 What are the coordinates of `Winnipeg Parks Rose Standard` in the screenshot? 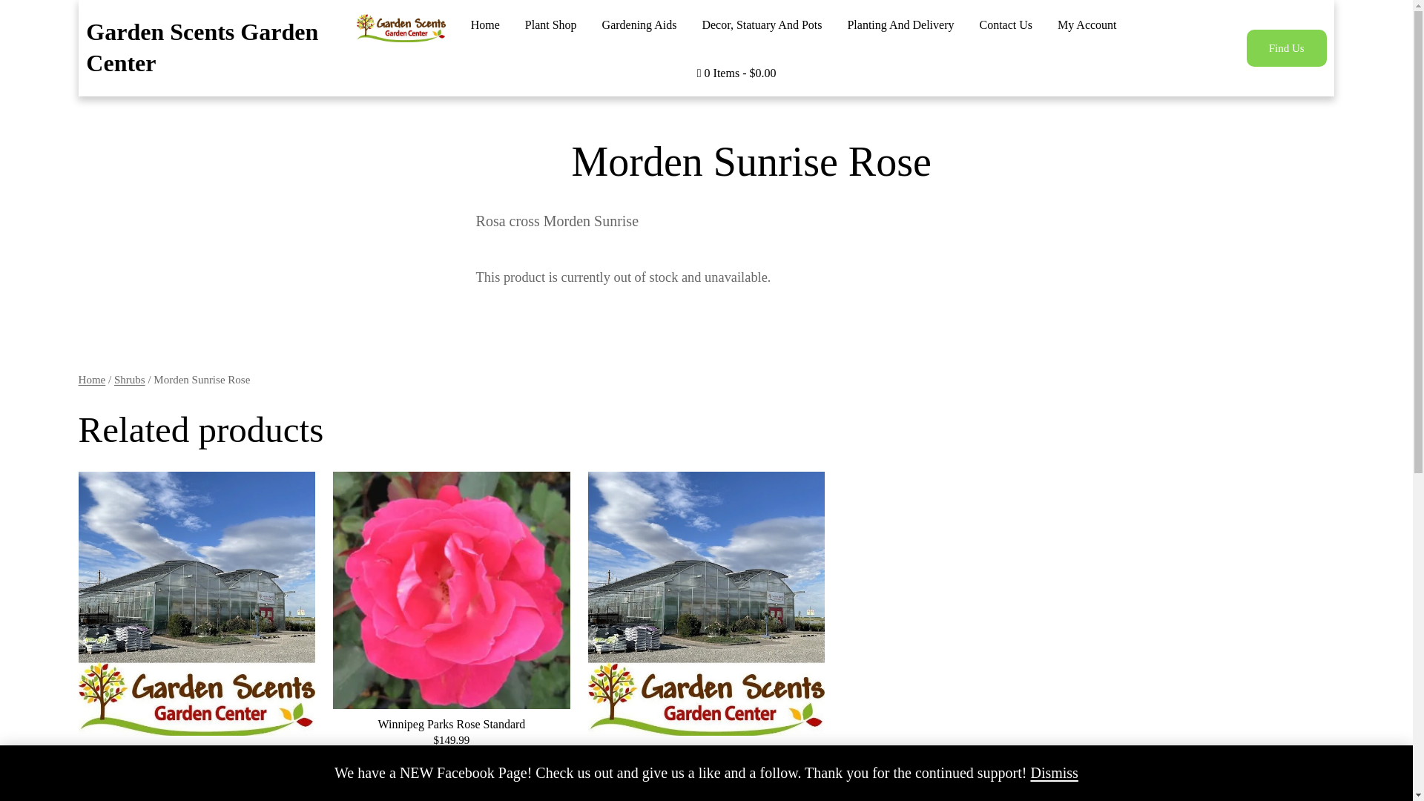 It's located at (451, 724).